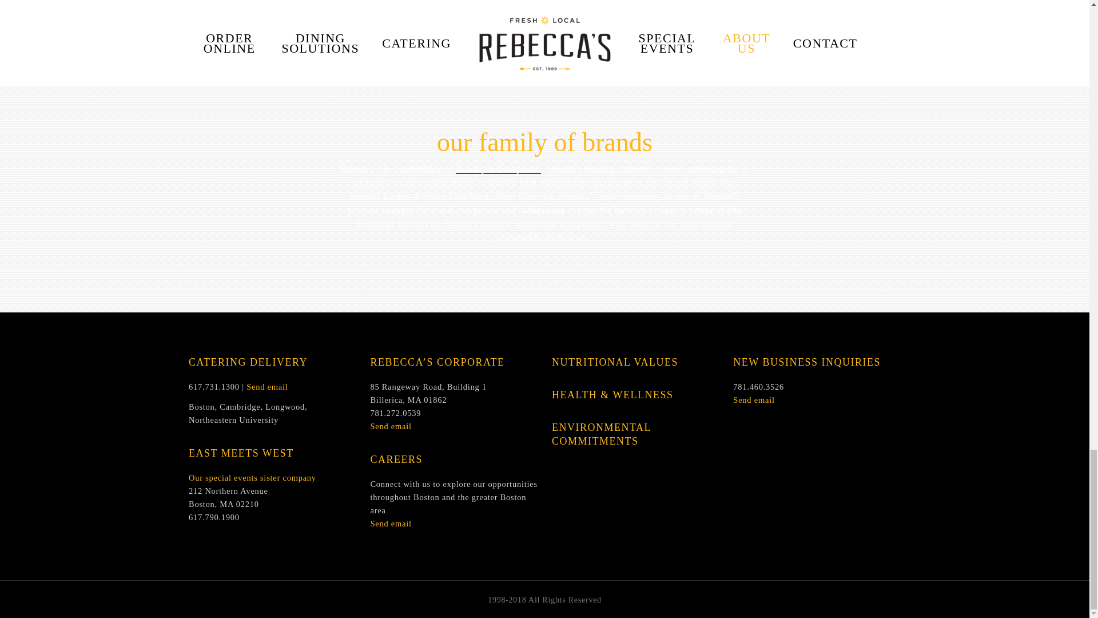  I want to click on Send email, so click(390, 426).